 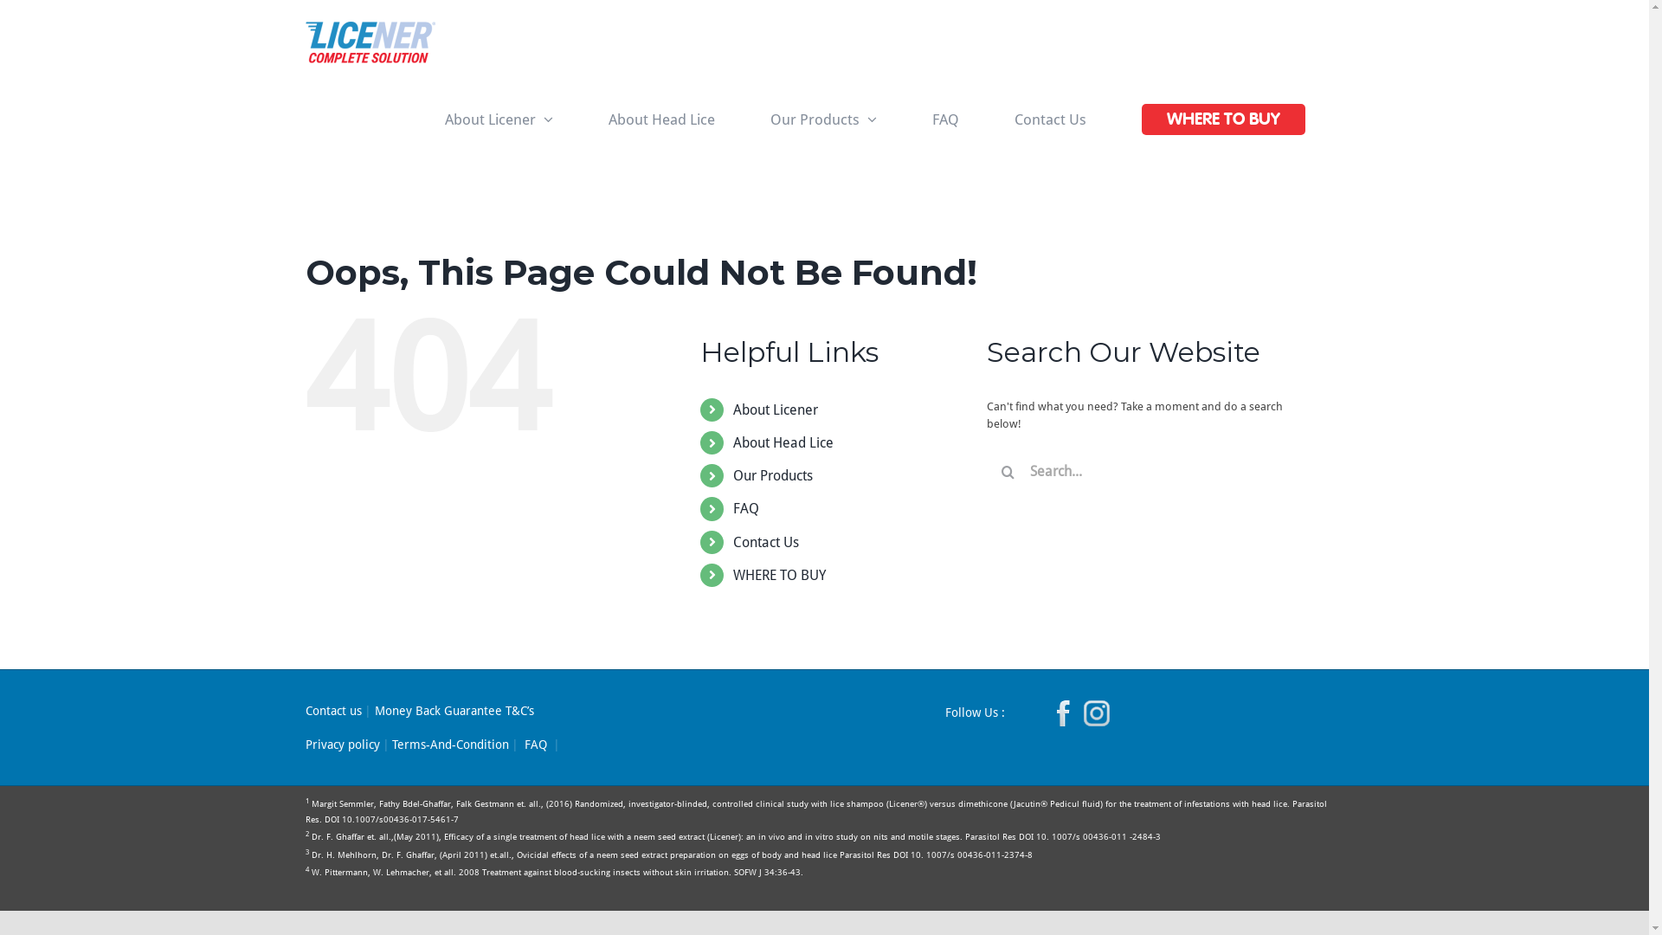 What do you see at coordinates (342, 745) in the screenshot?
I see `Privacy policy` at bounding box center [342, 745].